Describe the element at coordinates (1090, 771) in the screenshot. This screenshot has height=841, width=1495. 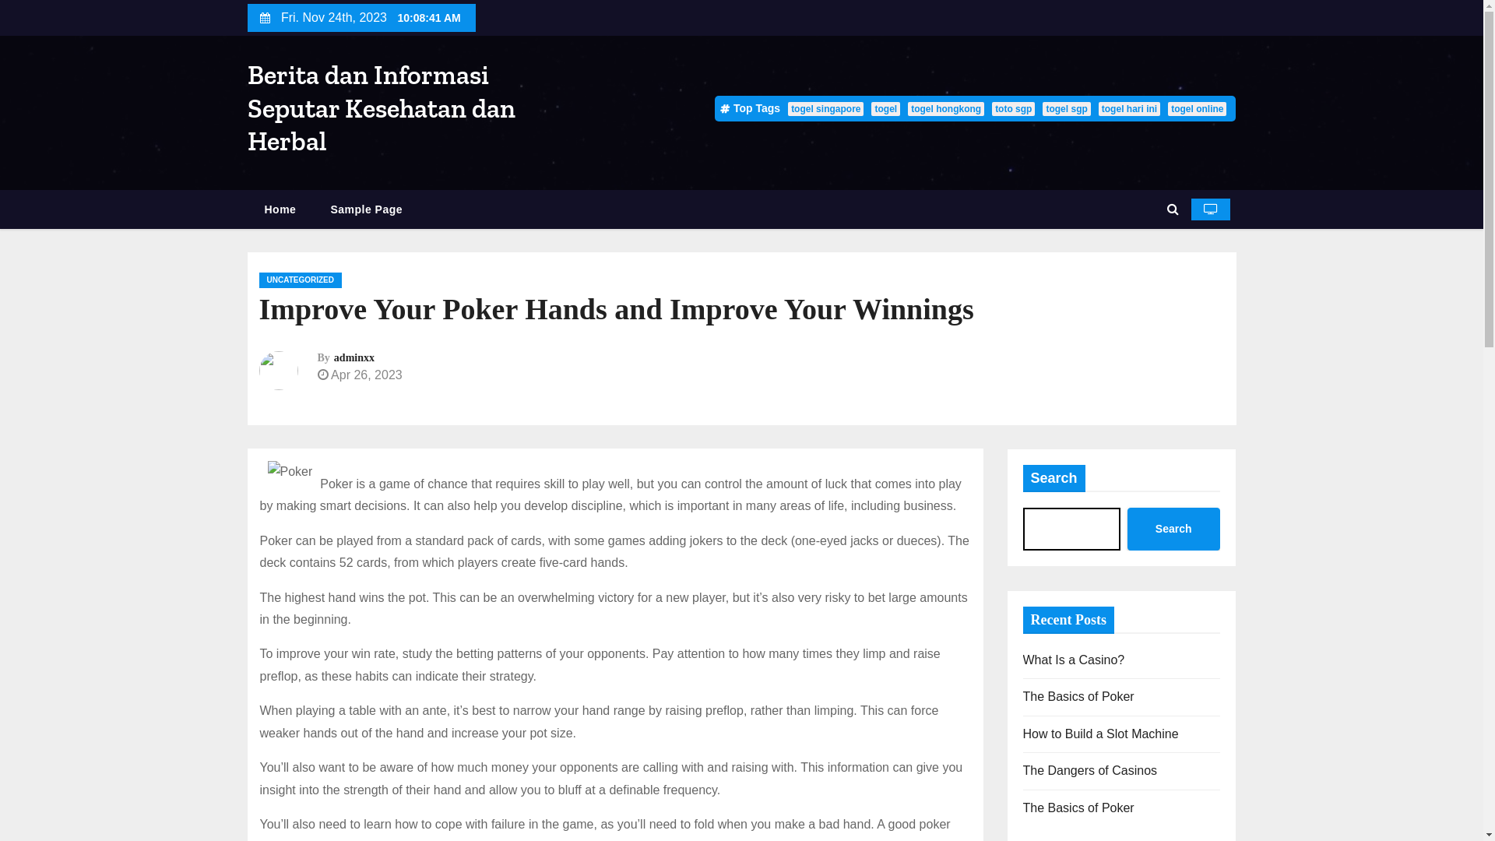
I see `The Dangers of Casinos` at that location.